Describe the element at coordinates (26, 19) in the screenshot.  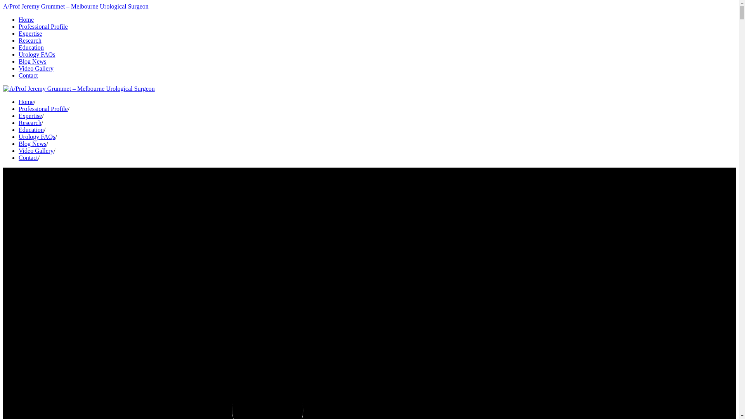
I see `Home` at that location.